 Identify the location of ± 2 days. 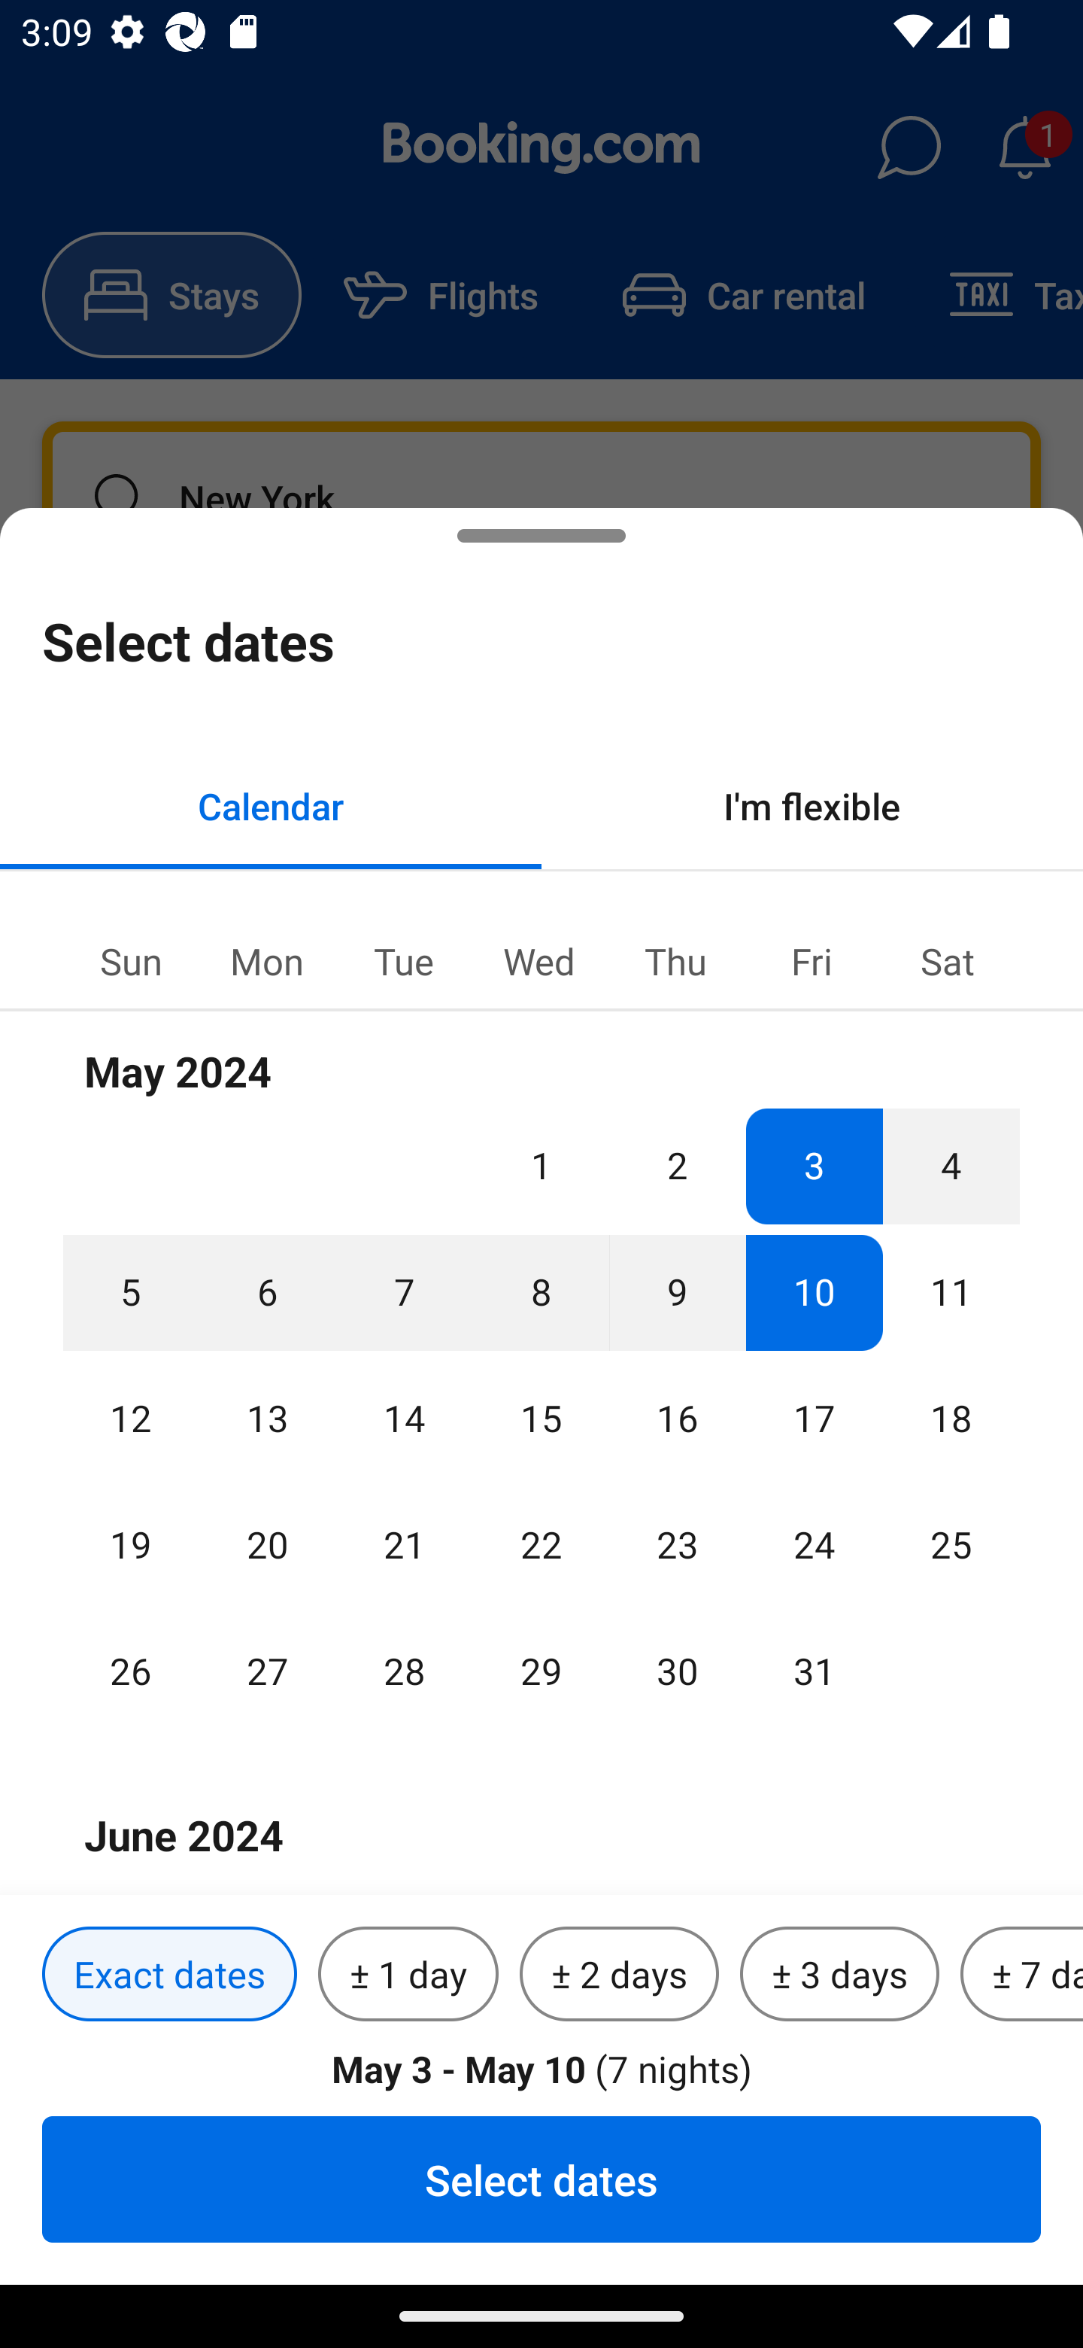
(620, 1975).